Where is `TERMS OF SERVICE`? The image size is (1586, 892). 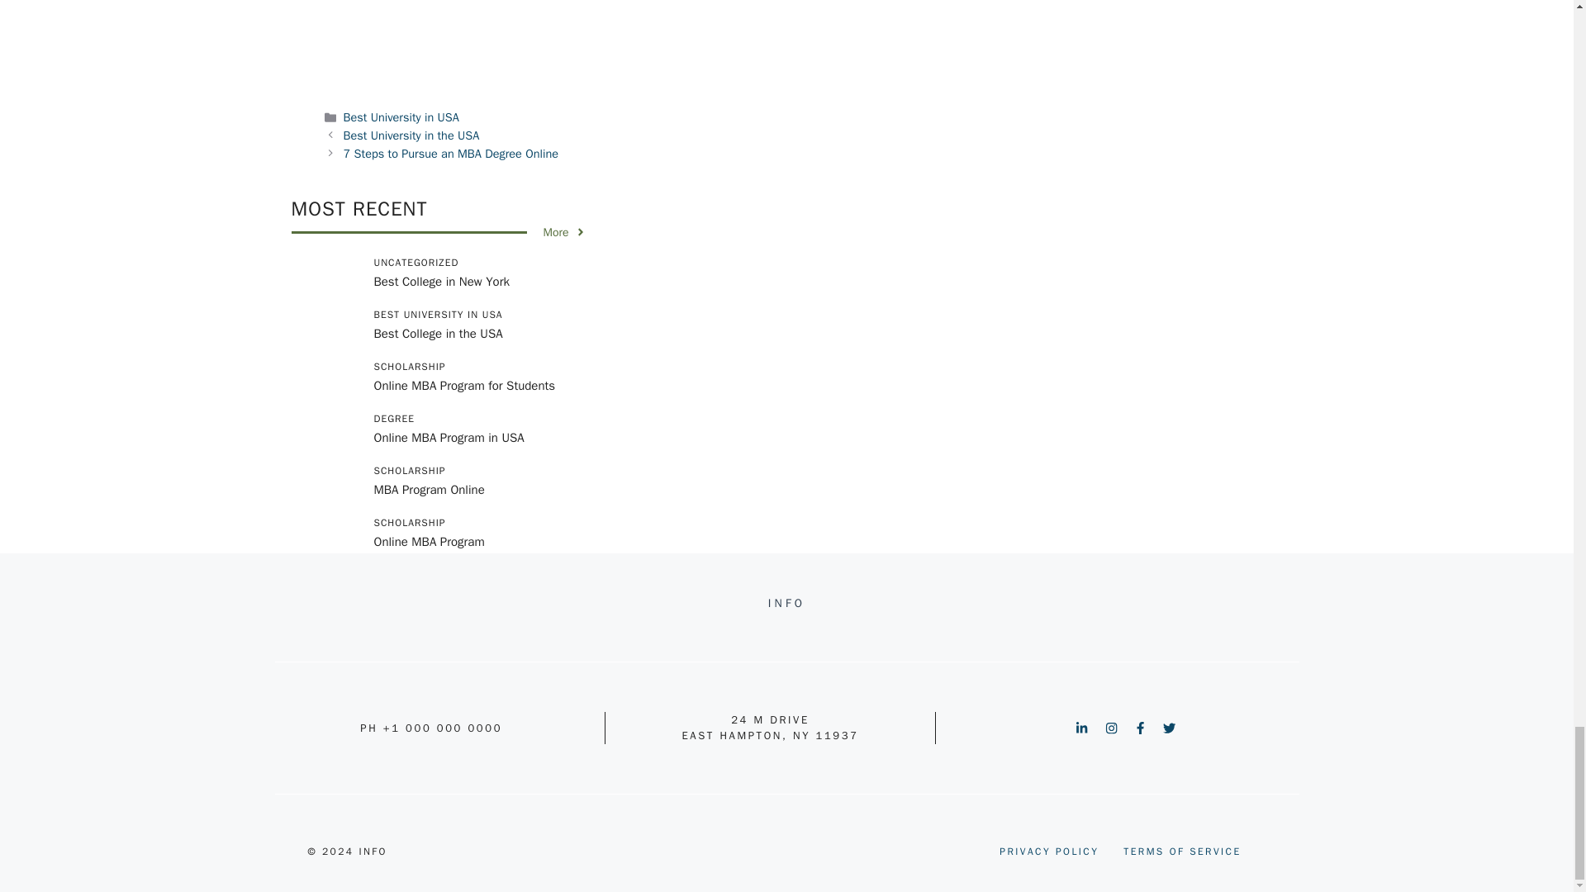
TERMS OF SERVICE is located at coordinates (1181, 851).